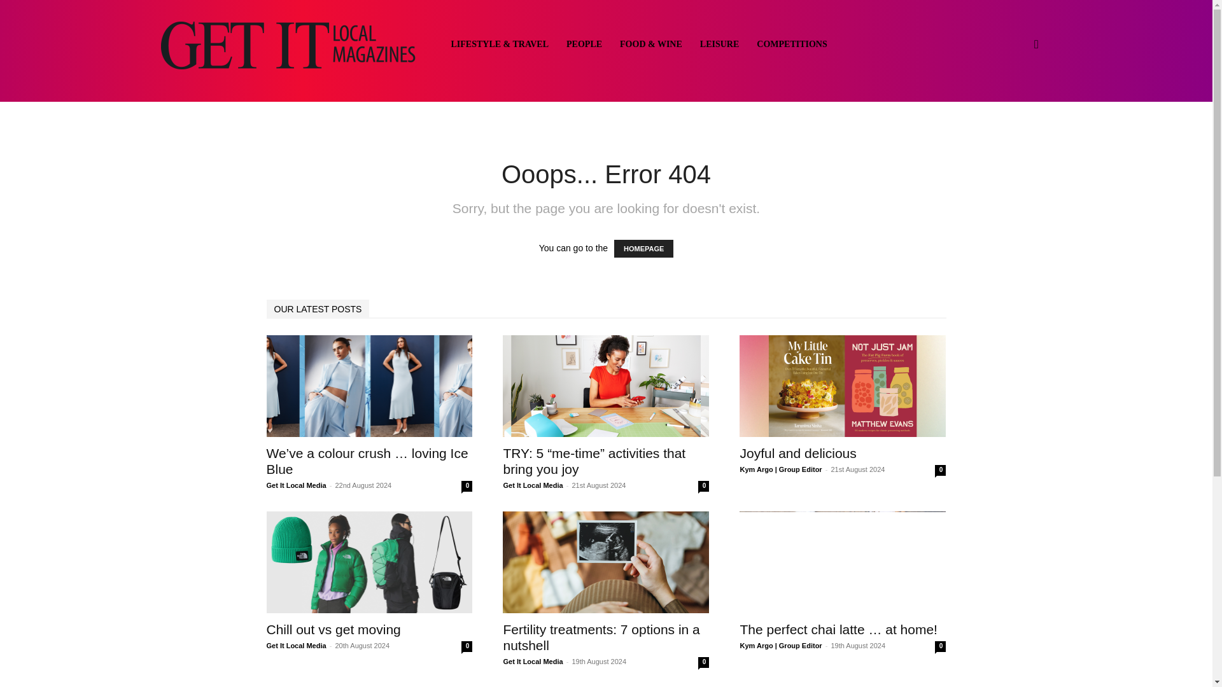 The height and width of the screenshot is (687, 1222). What do you see at coordinates (288, 44) in the screenshot?
I see `Get it Joburg West` at bounding box center [288, 44].